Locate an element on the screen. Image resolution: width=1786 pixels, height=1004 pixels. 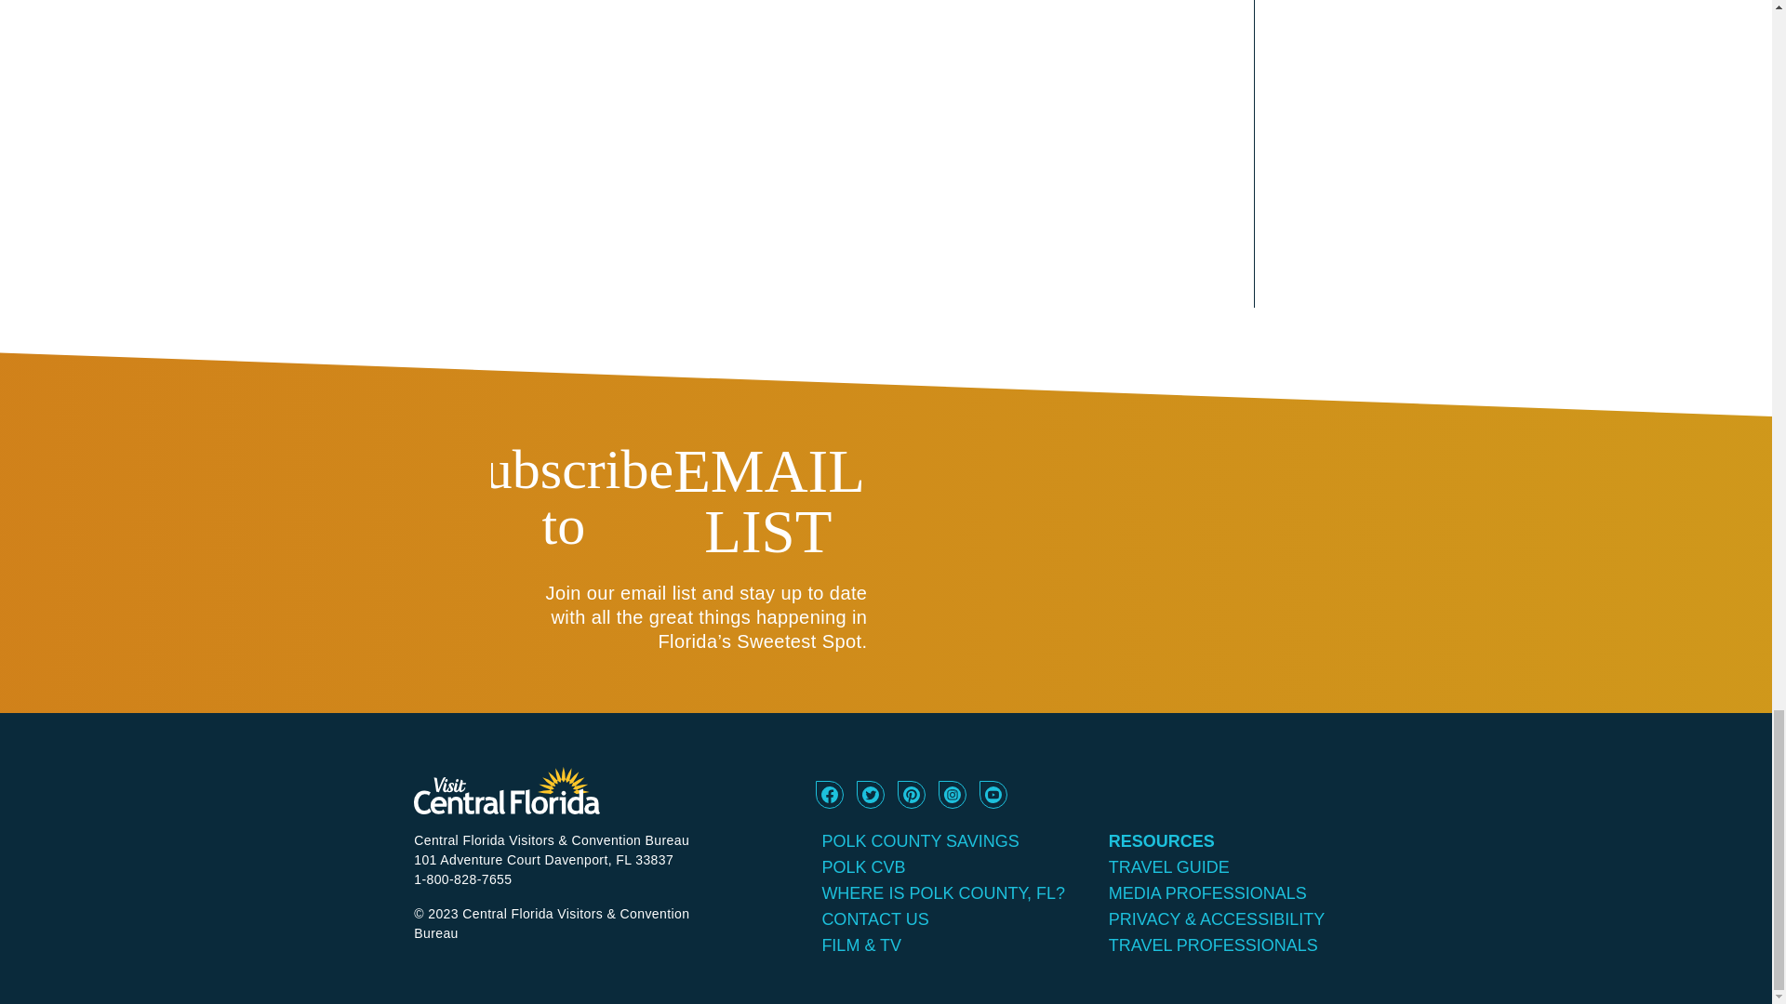
YouTube is located at coordinates (993, 803).